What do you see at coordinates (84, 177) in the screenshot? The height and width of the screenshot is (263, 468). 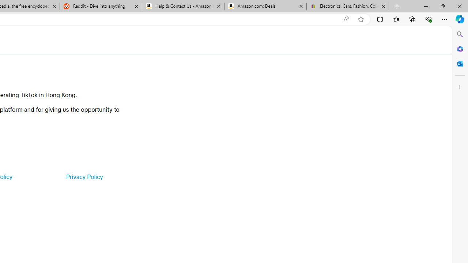 I see `Privacy Policy` at bounding box center [84, 177].